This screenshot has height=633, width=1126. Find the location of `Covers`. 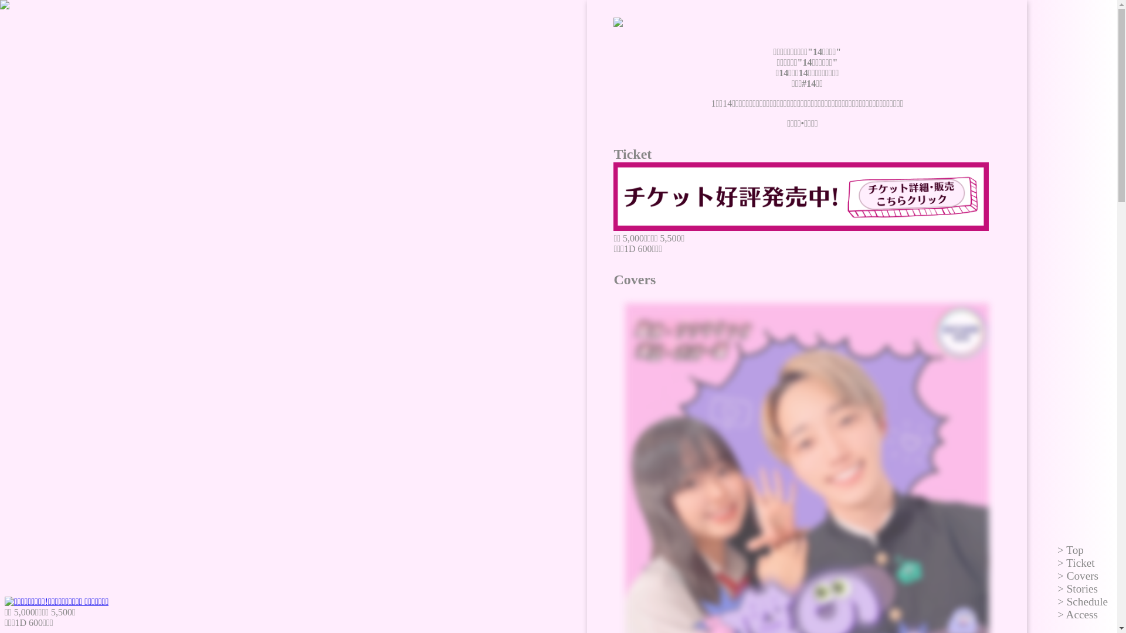

Covers is located at coordinates (1078, 576).